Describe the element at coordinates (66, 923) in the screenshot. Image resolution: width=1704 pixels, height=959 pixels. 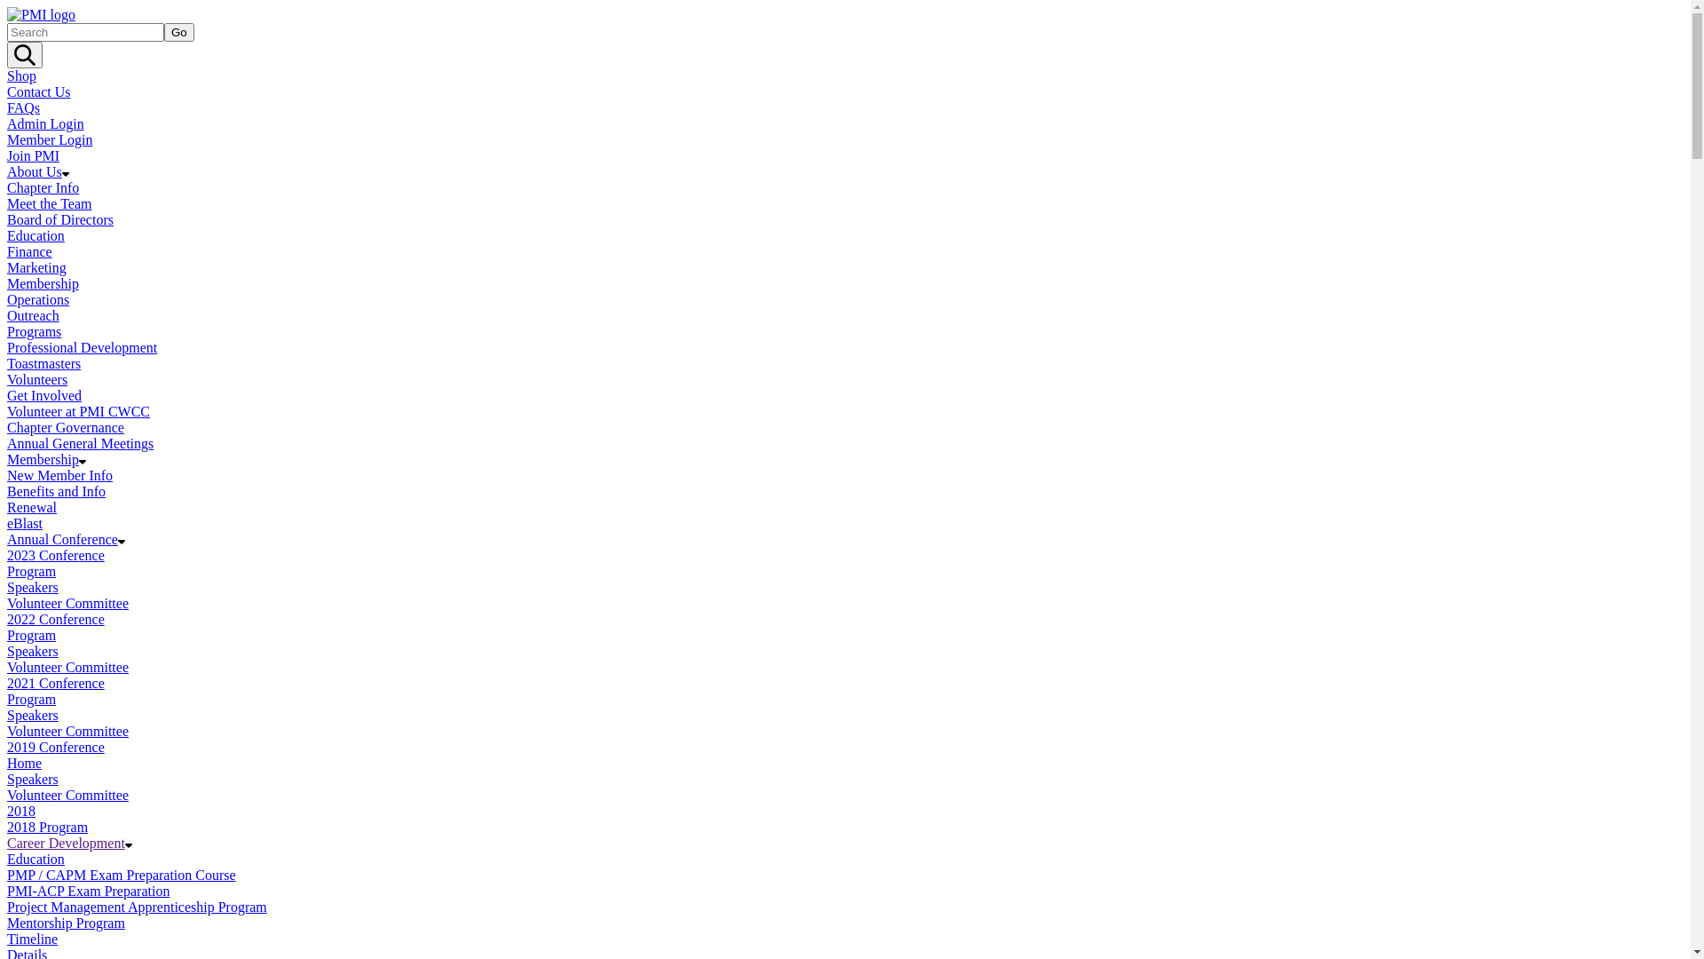
I see `Mentorship Program` at that location.